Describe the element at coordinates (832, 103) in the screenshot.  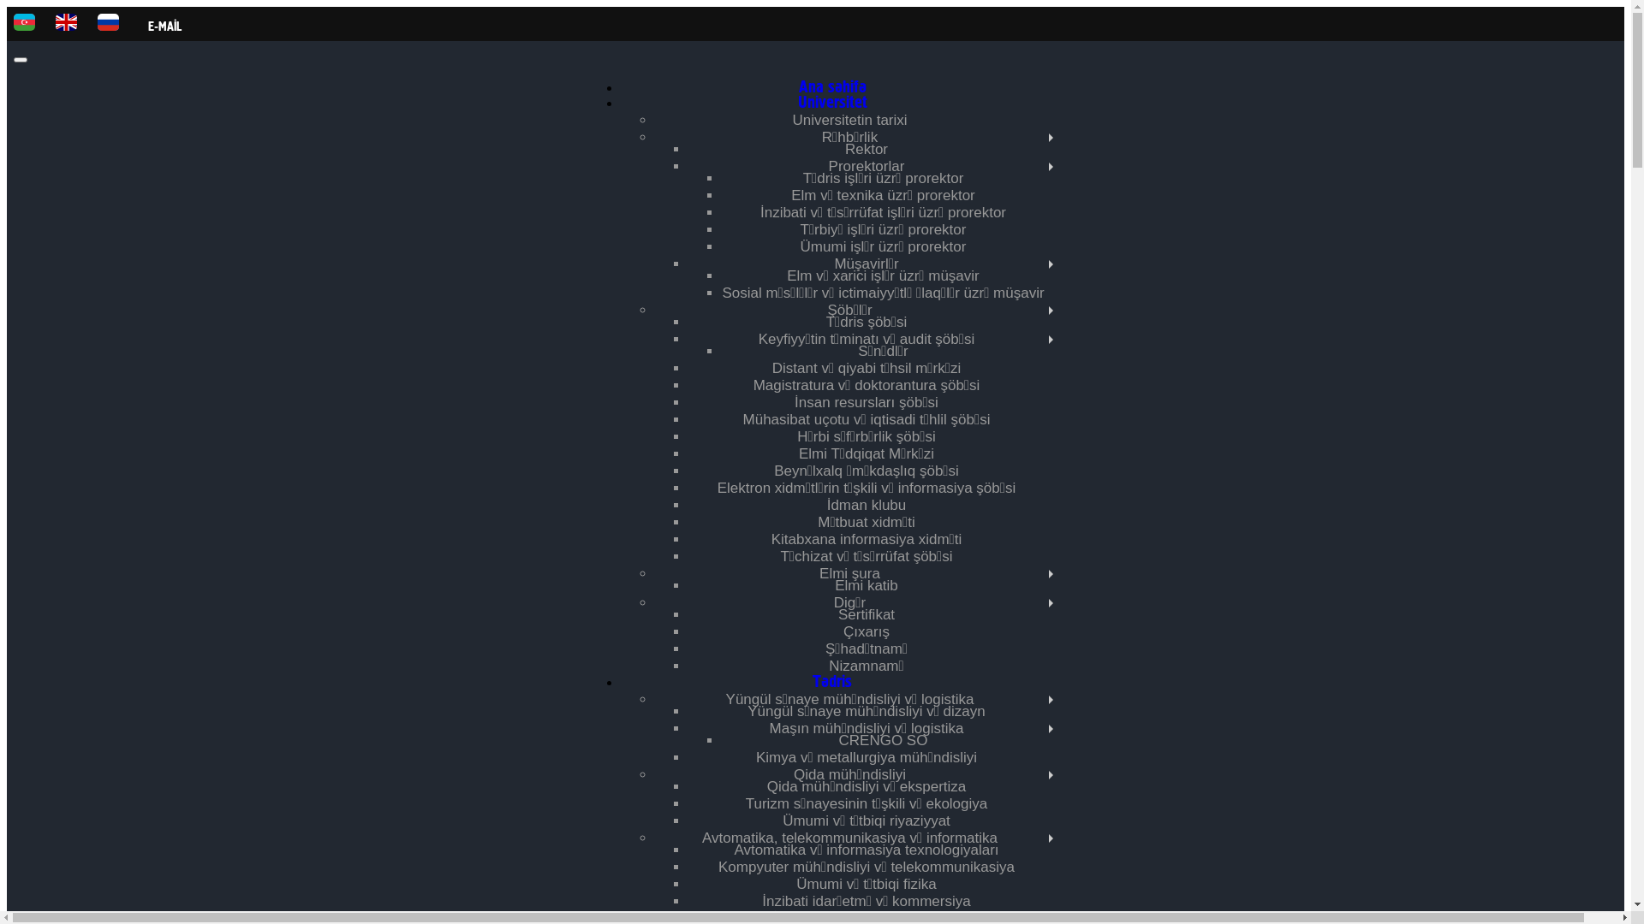
I see `Universitet` at that location.